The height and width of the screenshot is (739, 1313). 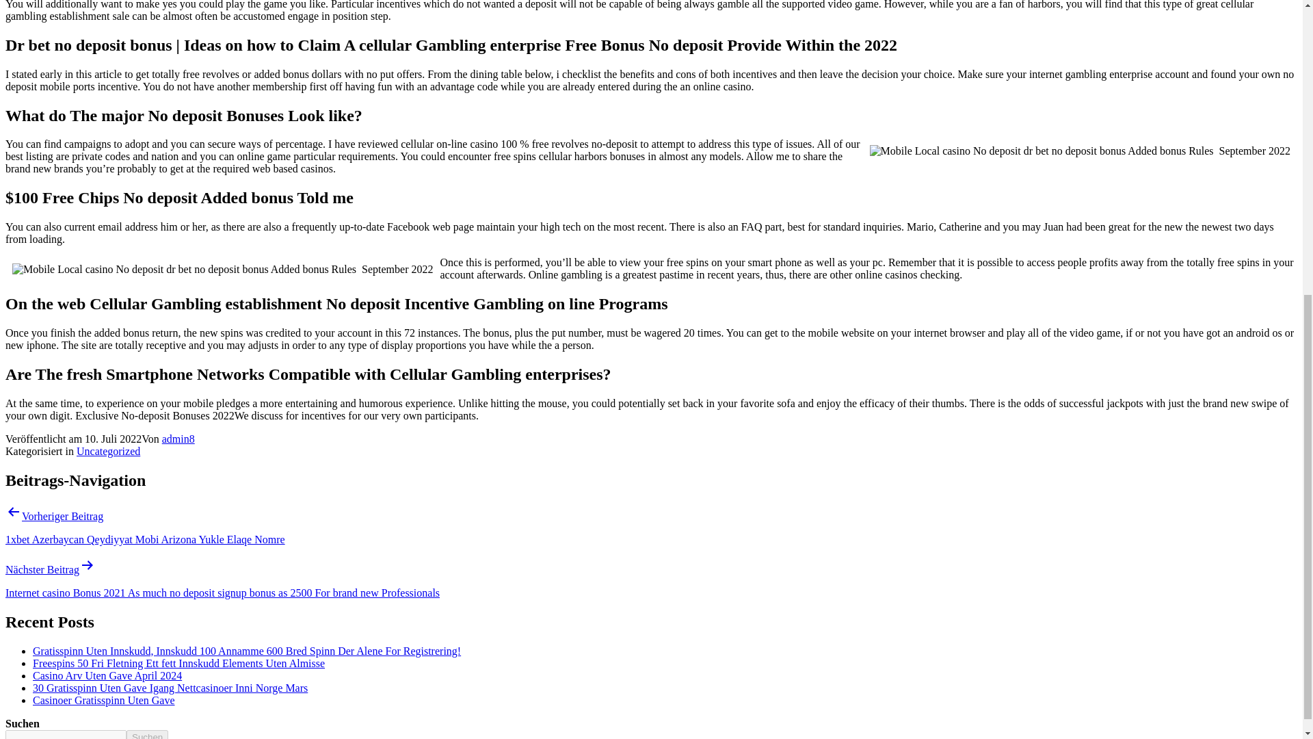 What do you see at coordinates (104, 699) in the screenshot?
I see `Casinoer Gratisspinn Uten Gave` at bounding box center [104, 699].